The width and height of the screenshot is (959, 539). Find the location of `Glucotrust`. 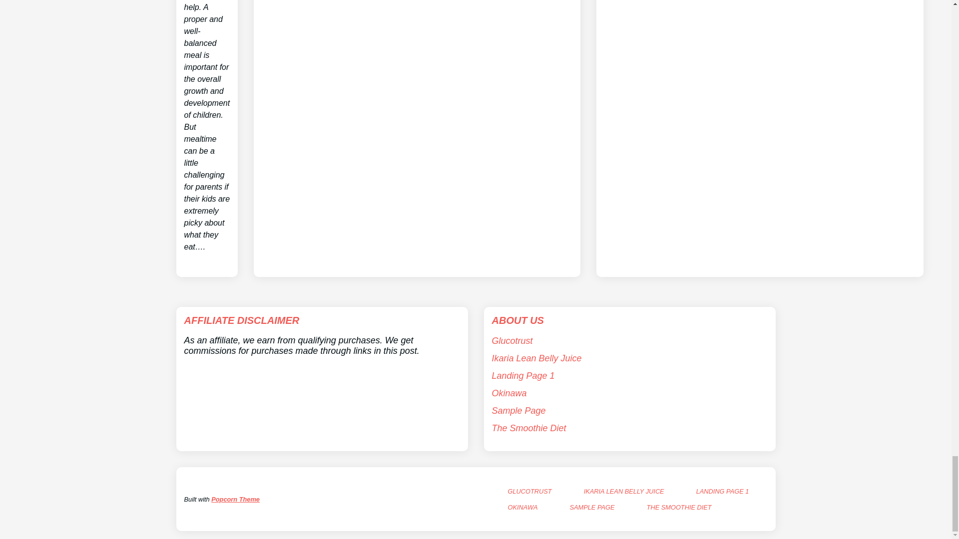

Glucotrust is located at coordinates (511, 340).